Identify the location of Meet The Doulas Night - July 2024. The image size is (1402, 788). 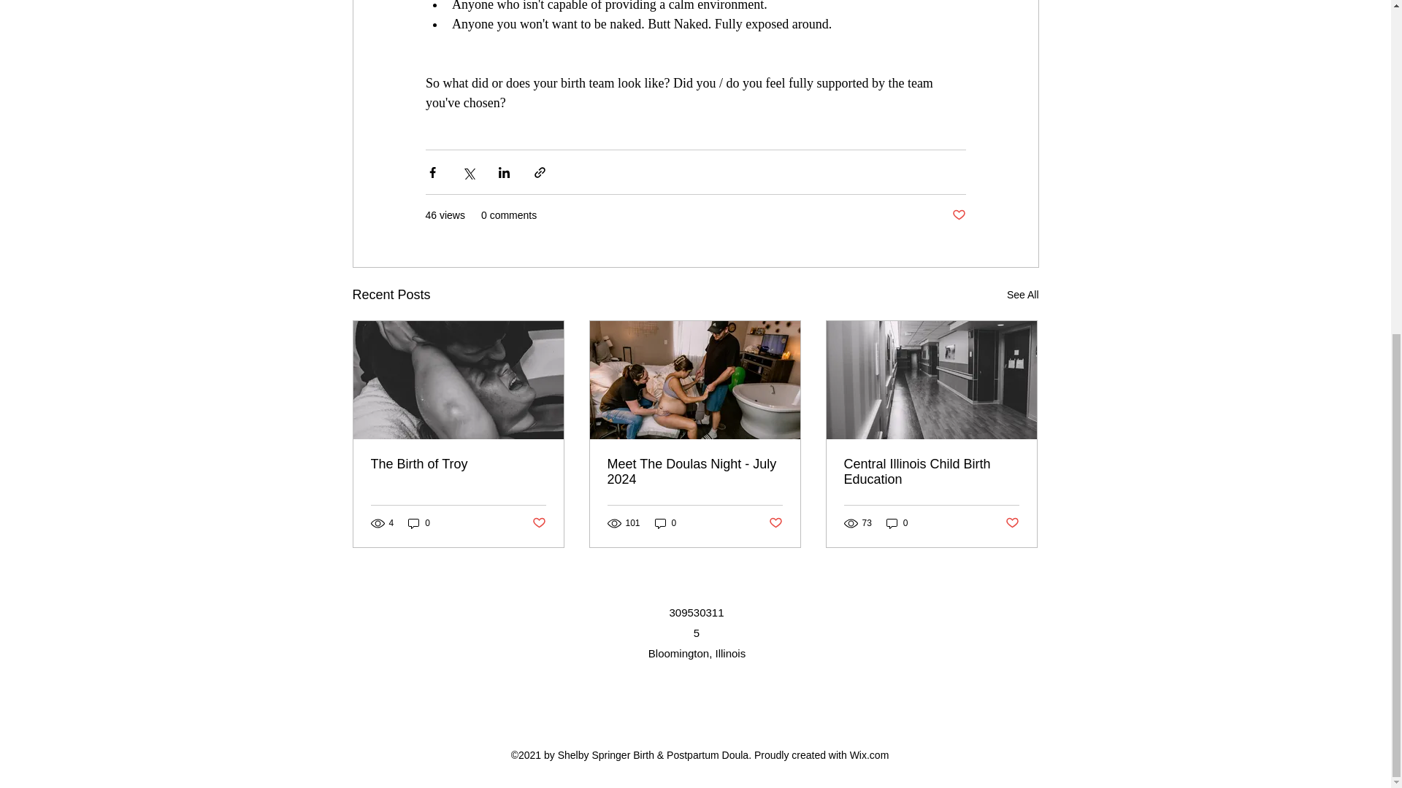
(694, 472).